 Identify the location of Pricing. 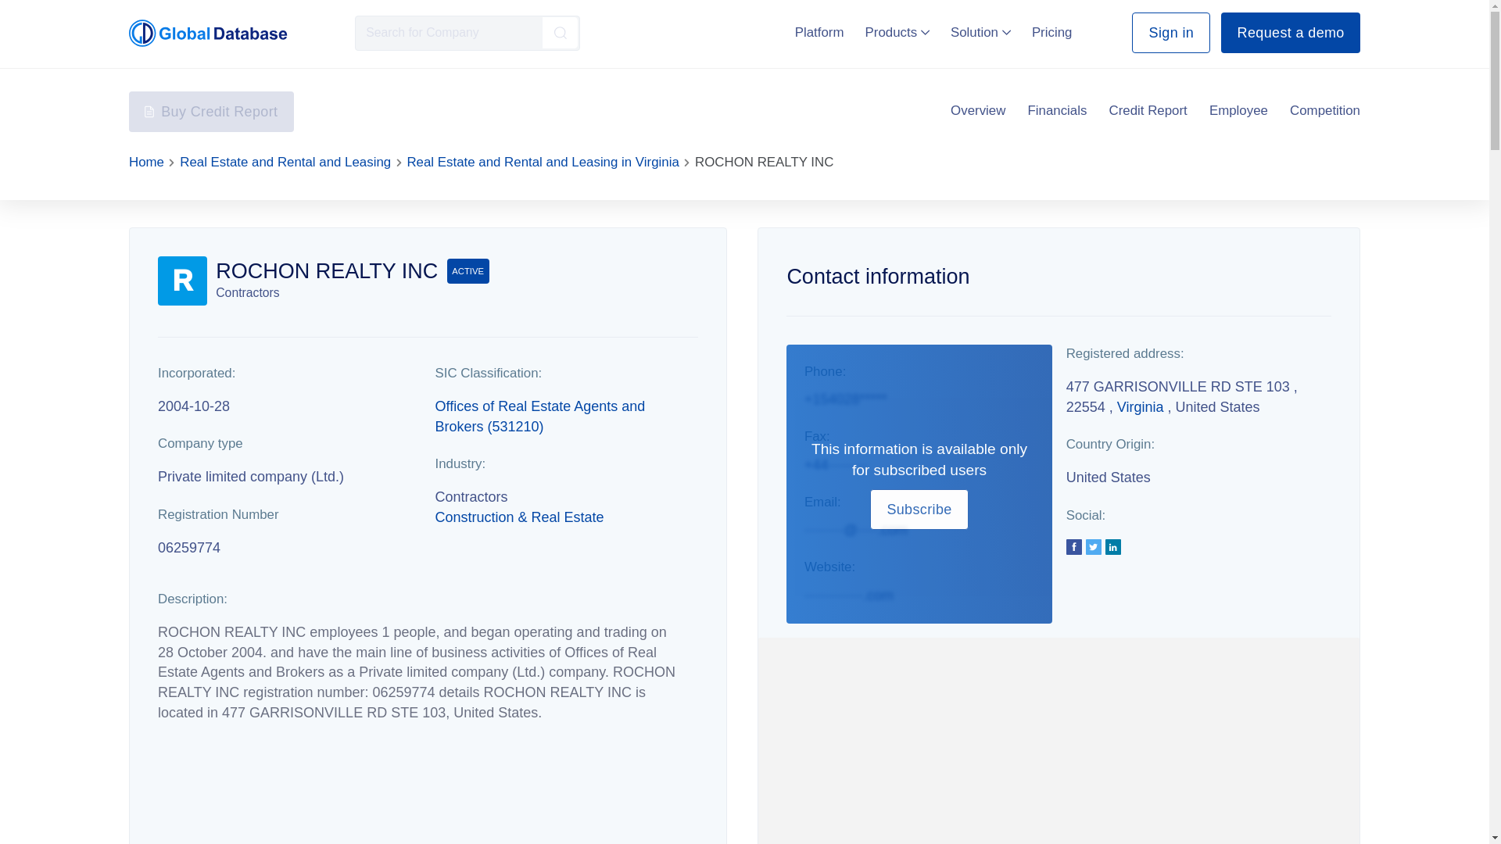
(1052, 32).